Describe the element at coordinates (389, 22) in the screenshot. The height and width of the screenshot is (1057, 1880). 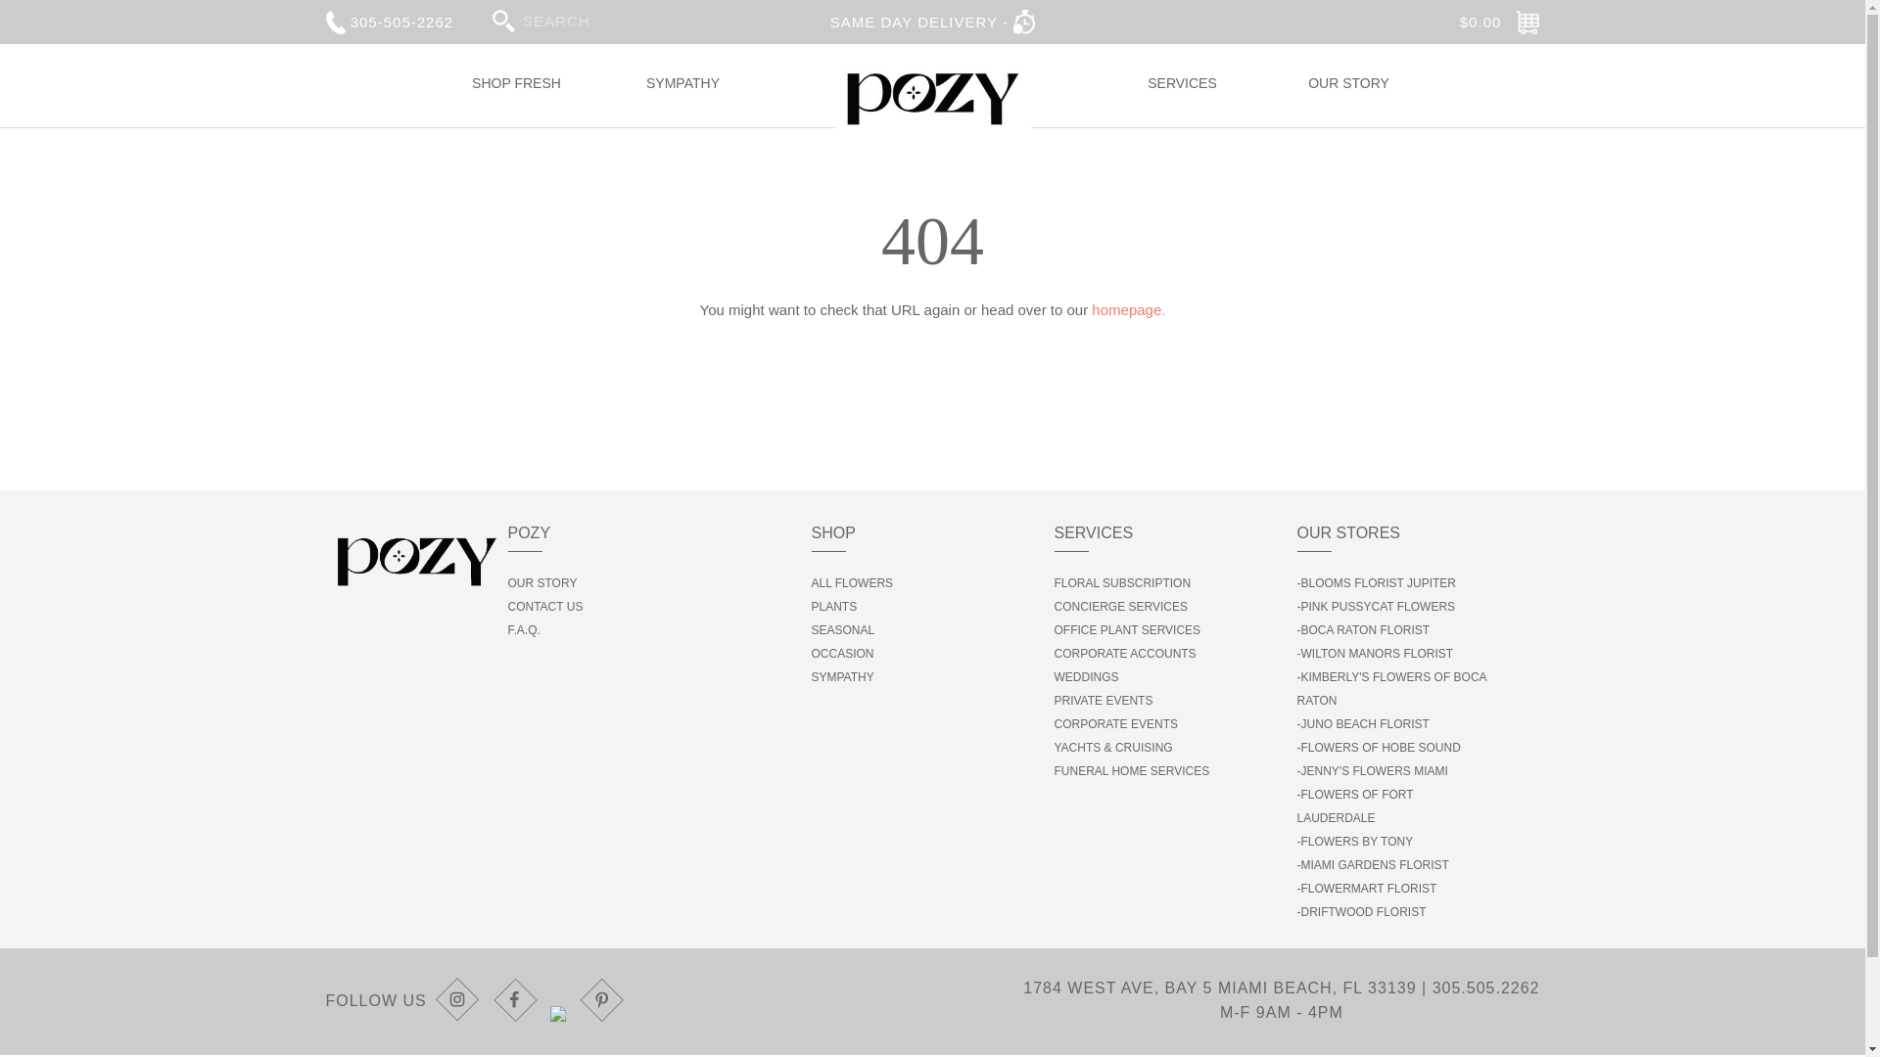
I see `305-505-2262` at that location.